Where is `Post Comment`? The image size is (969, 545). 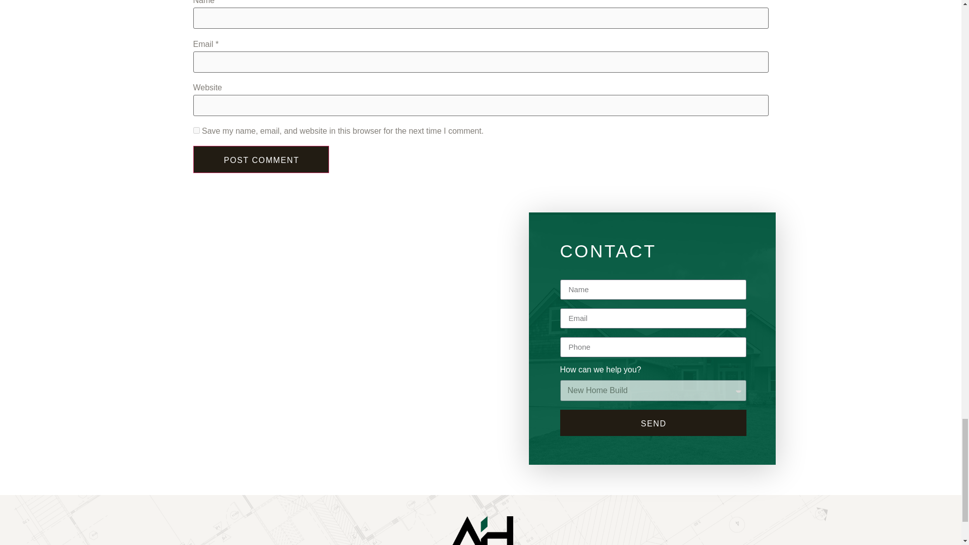 Post Comment is located at coordinates (261, 159).